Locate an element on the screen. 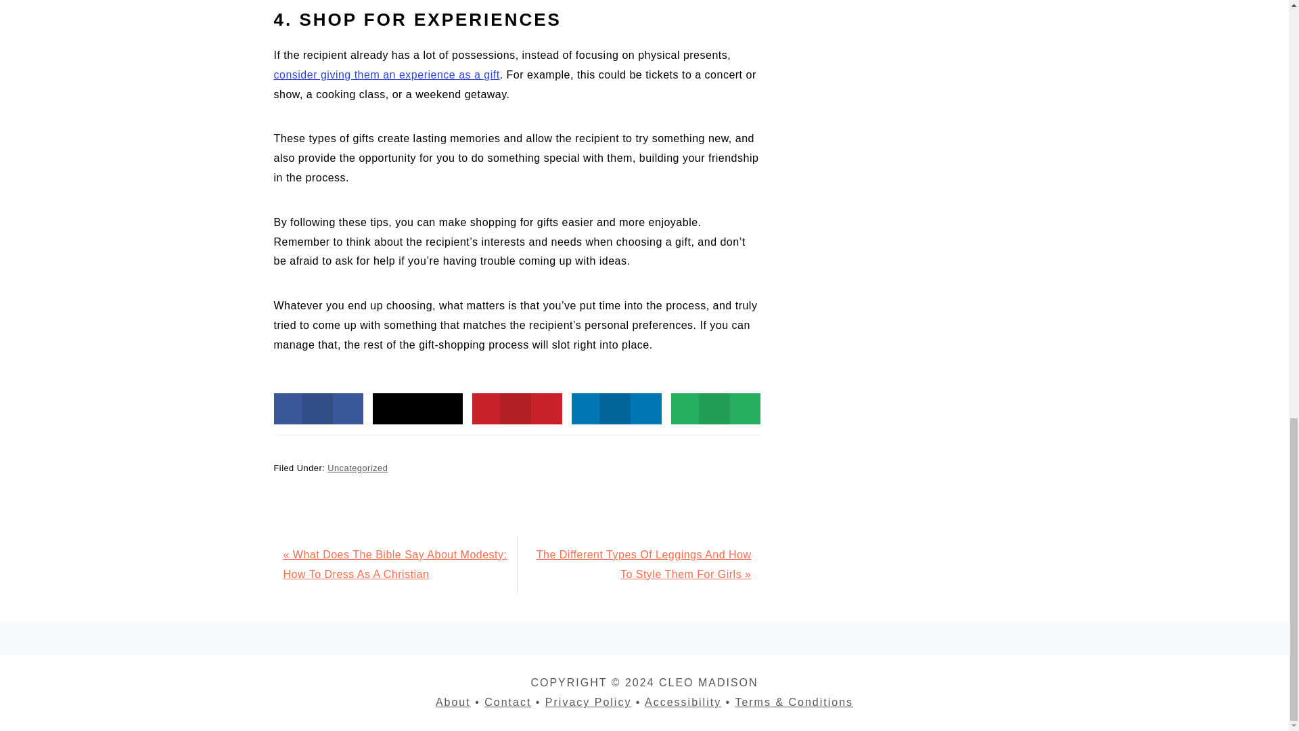 This screenshot has height=731, width=1299. consider giving them an experience as a gift is located at coordinates (386, 74).